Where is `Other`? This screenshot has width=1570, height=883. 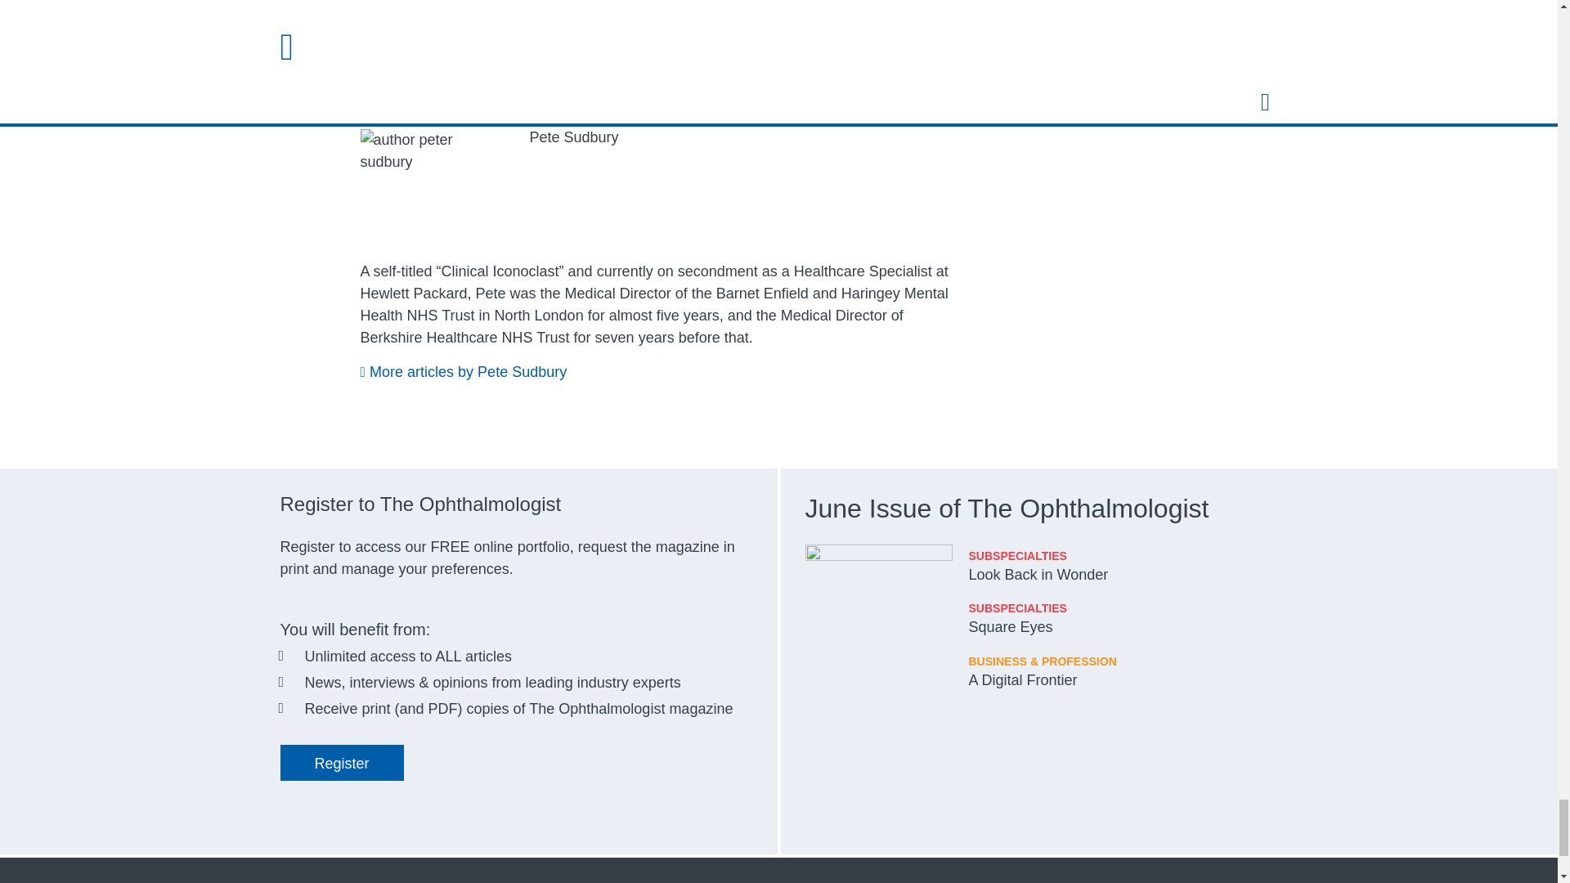 Other is located at coordinates (741, 10).